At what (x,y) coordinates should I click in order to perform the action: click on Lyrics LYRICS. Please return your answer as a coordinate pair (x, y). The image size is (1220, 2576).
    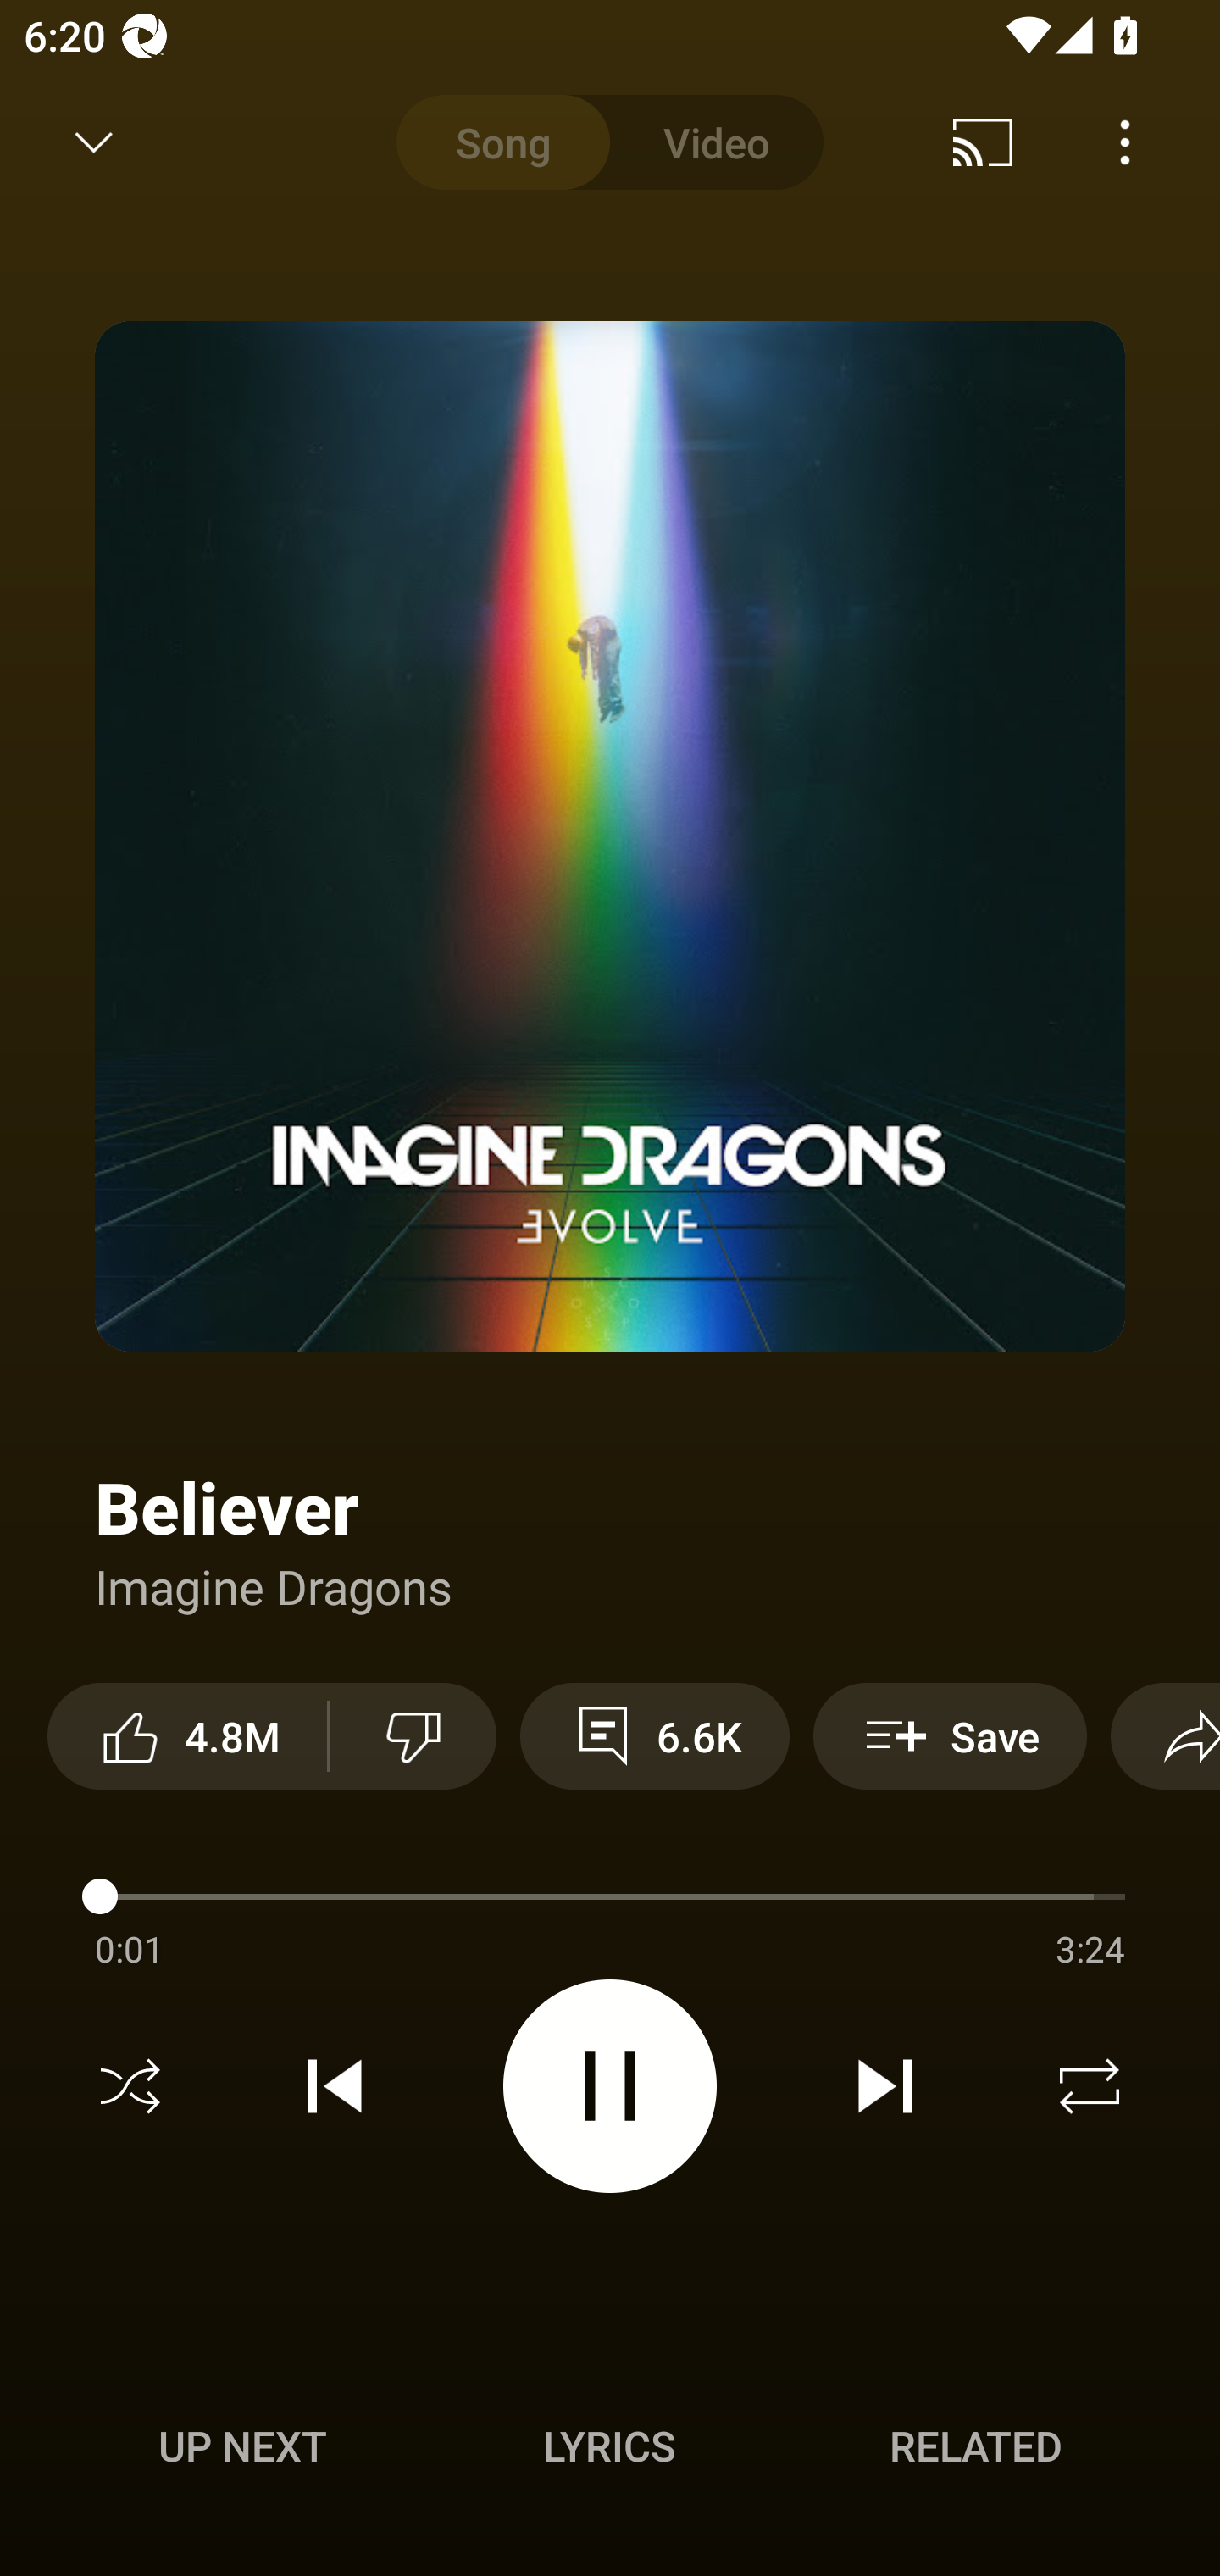
    Looking at the image, I should click on (609, 2446).